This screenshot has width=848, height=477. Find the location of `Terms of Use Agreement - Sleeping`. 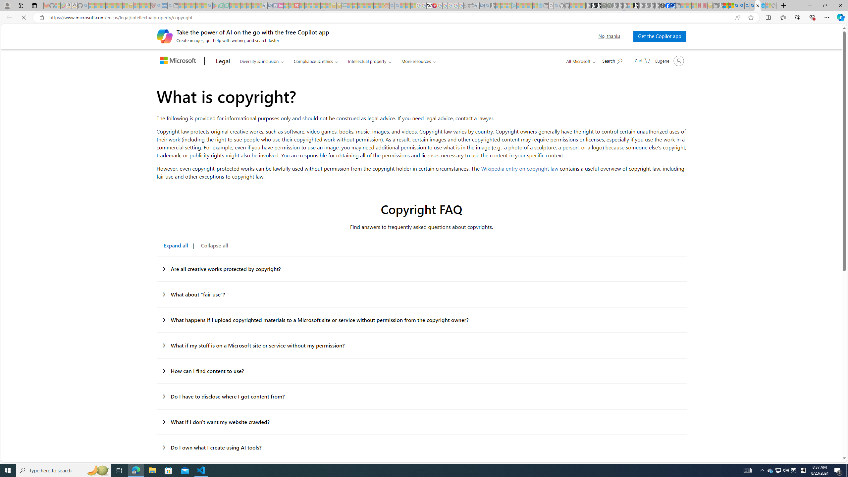

Terms of Use Agreement - Sleeping is located at coordinates (221, 6).